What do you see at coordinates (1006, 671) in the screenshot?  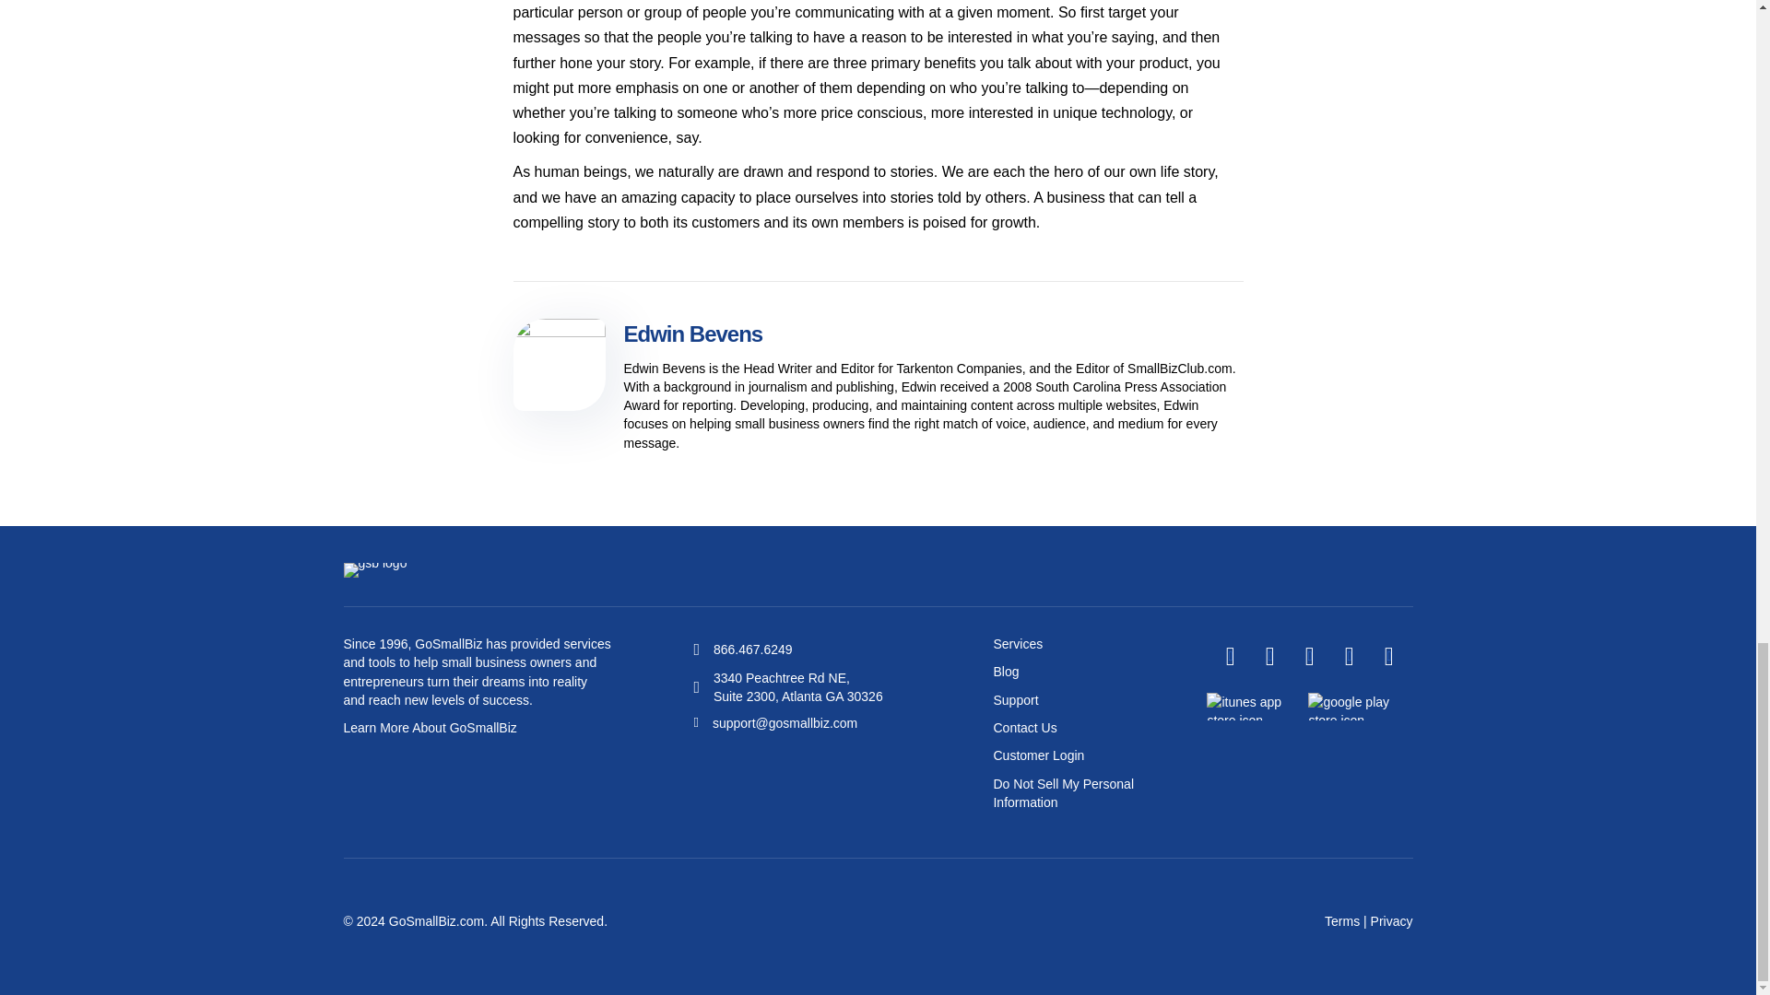 I see `Blog` at bounding box center [1006, 671].